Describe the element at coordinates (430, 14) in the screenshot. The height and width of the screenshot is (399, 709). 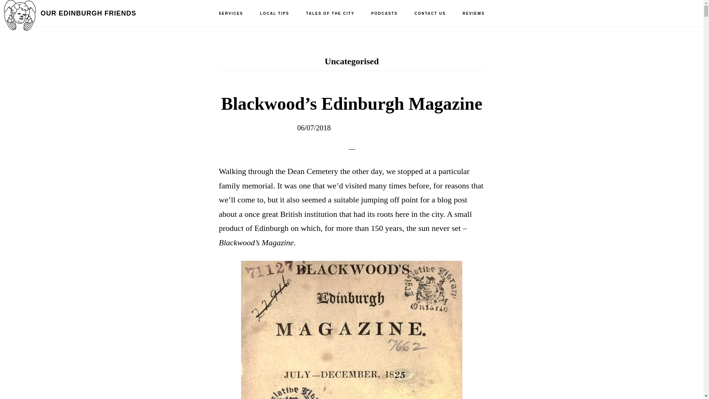
I see `CONTACT US` at that location.